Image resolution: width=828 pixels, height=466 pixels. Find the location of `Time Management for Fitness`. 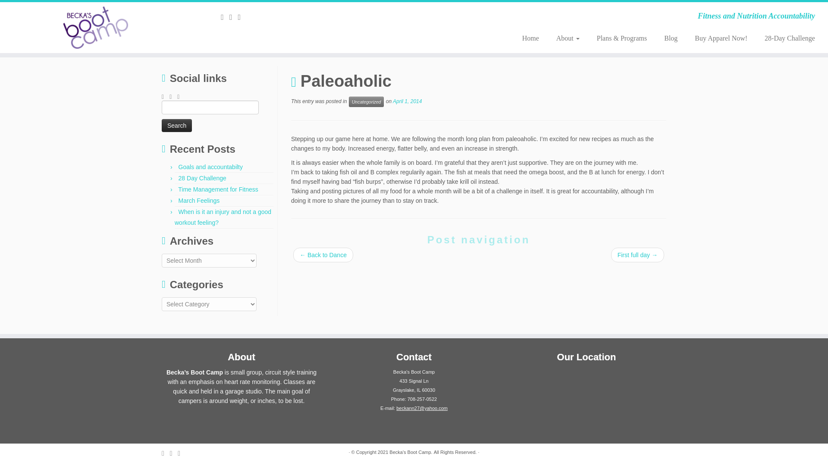

Time Management for Fitness is located at coordinates (217, 189).